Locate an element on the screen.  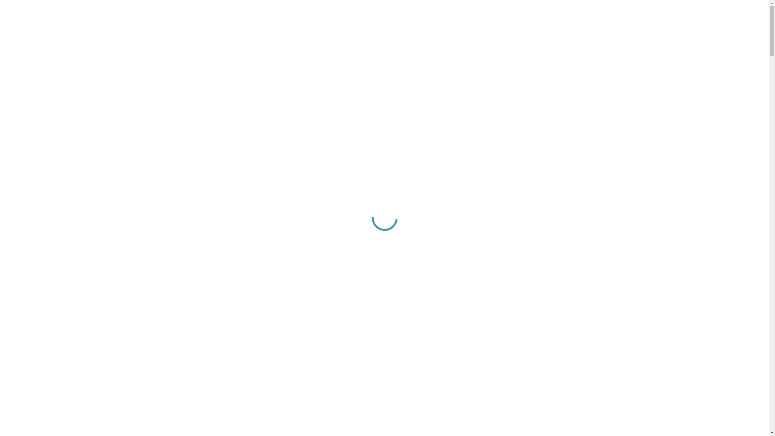
Services is located at coordinates (31, 131).